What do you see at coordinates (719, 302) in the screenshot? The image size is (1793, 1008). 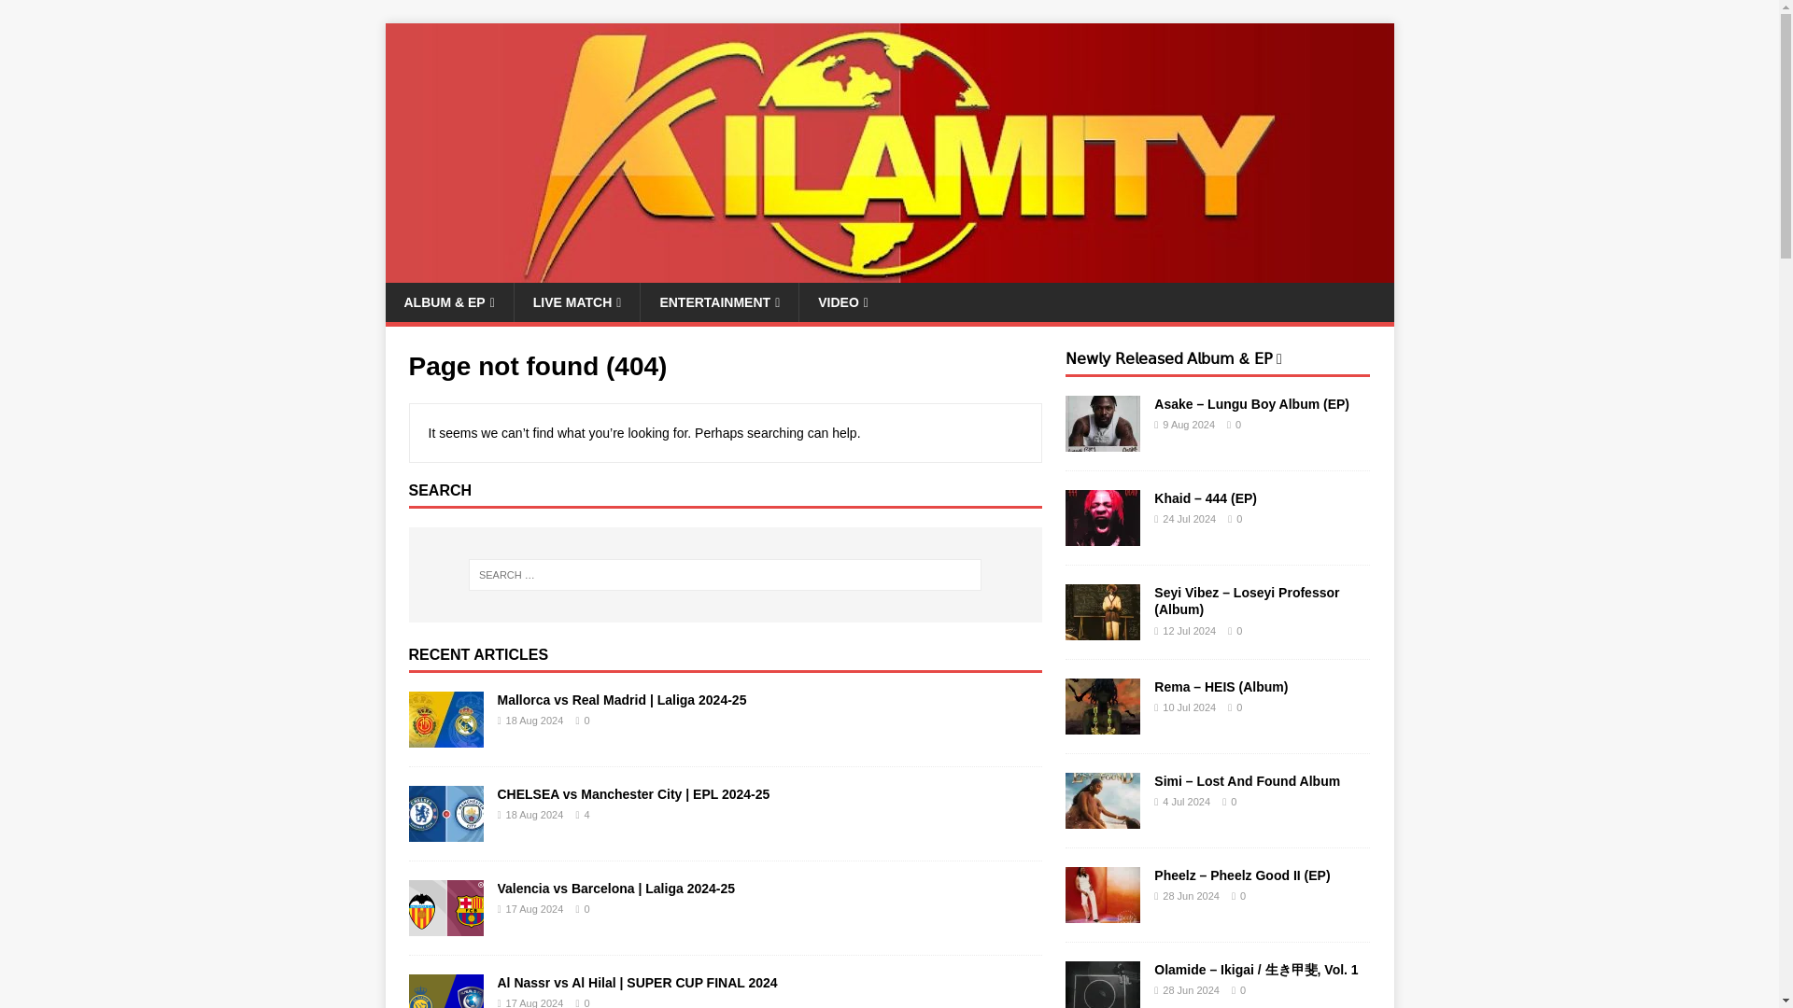 I see `ENTERTAINMENT` at bounding box center [719, 302].